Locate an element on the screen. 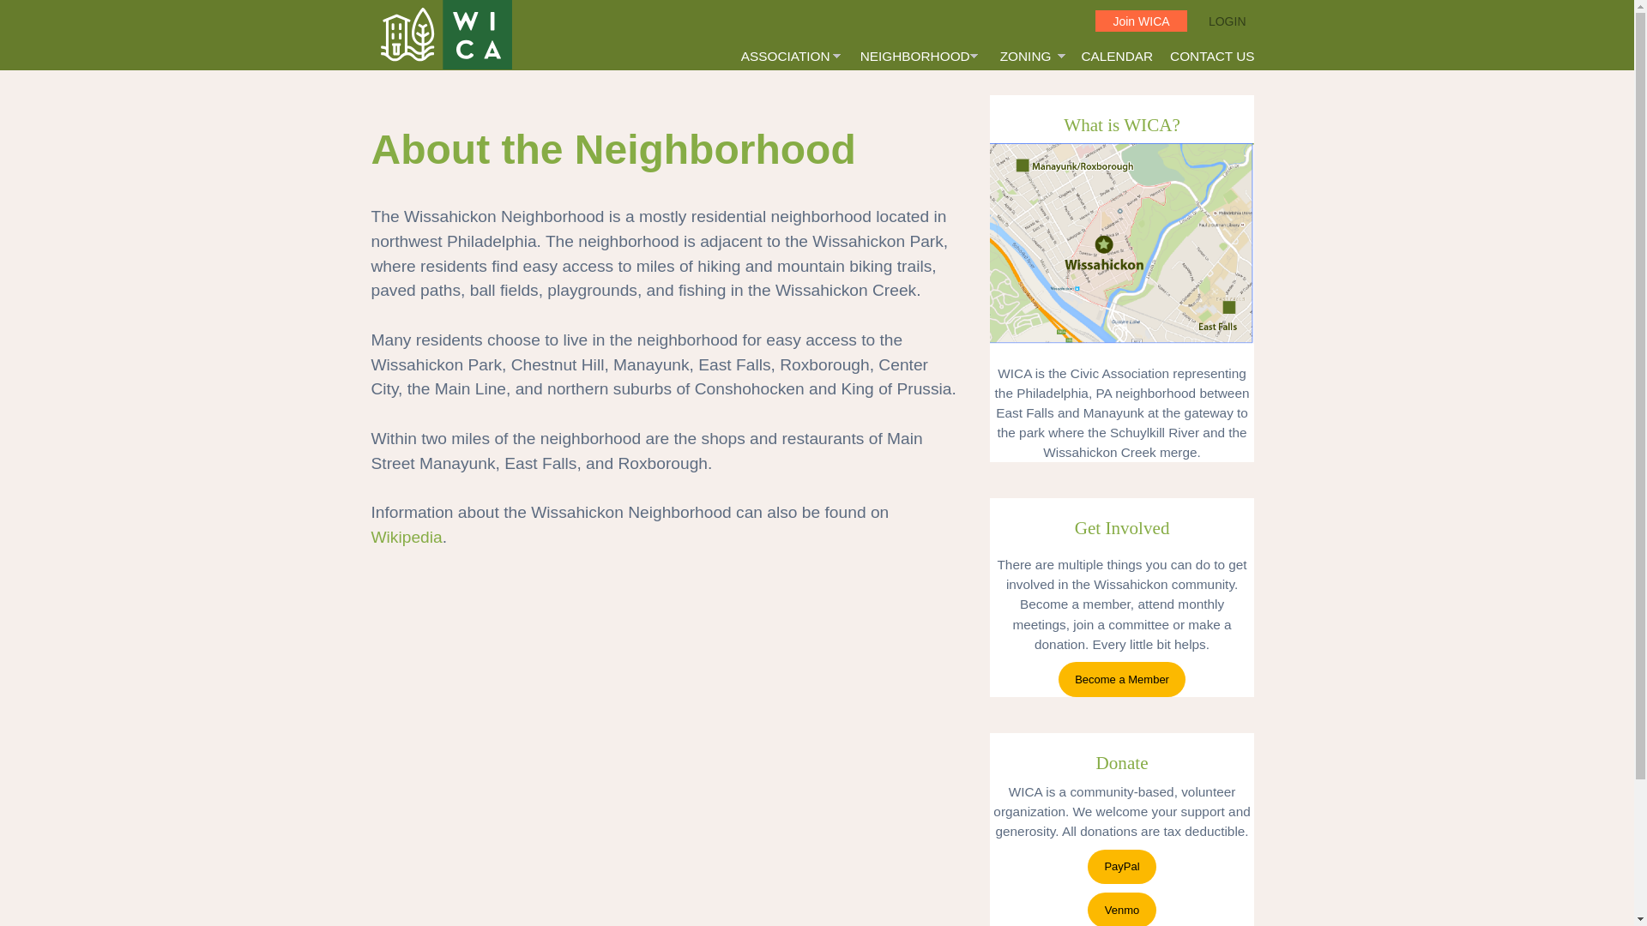  Wikipedia is located at coordinates (406, 537).